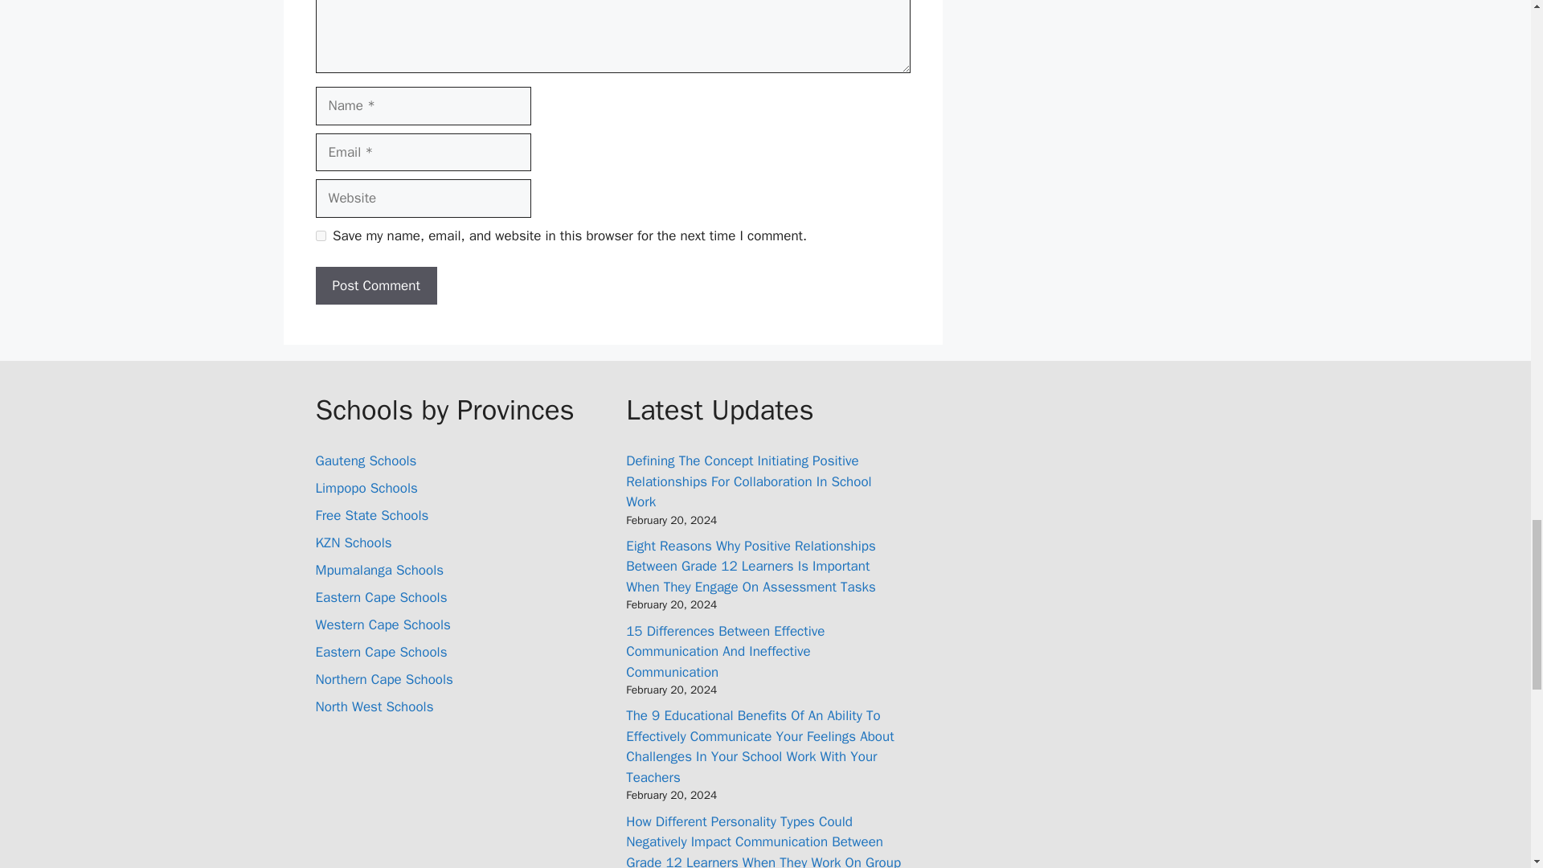  What do you see at coordinates (320, 236) in the screenshot?
I see `yes` at bounding box center [320, 236].